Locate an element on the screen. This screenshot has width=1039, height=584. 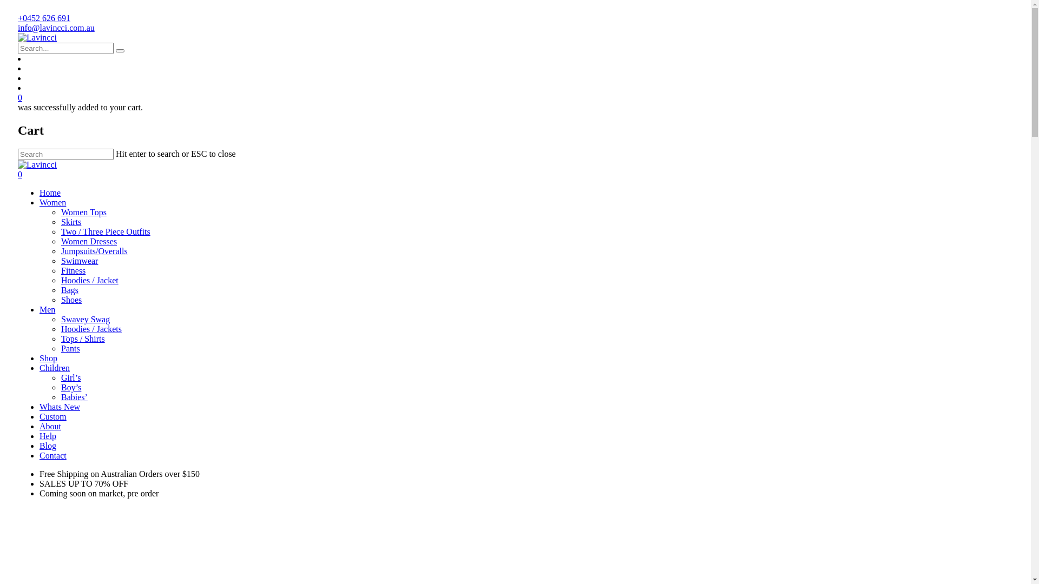
Bags is located at coordinates (70, 290).